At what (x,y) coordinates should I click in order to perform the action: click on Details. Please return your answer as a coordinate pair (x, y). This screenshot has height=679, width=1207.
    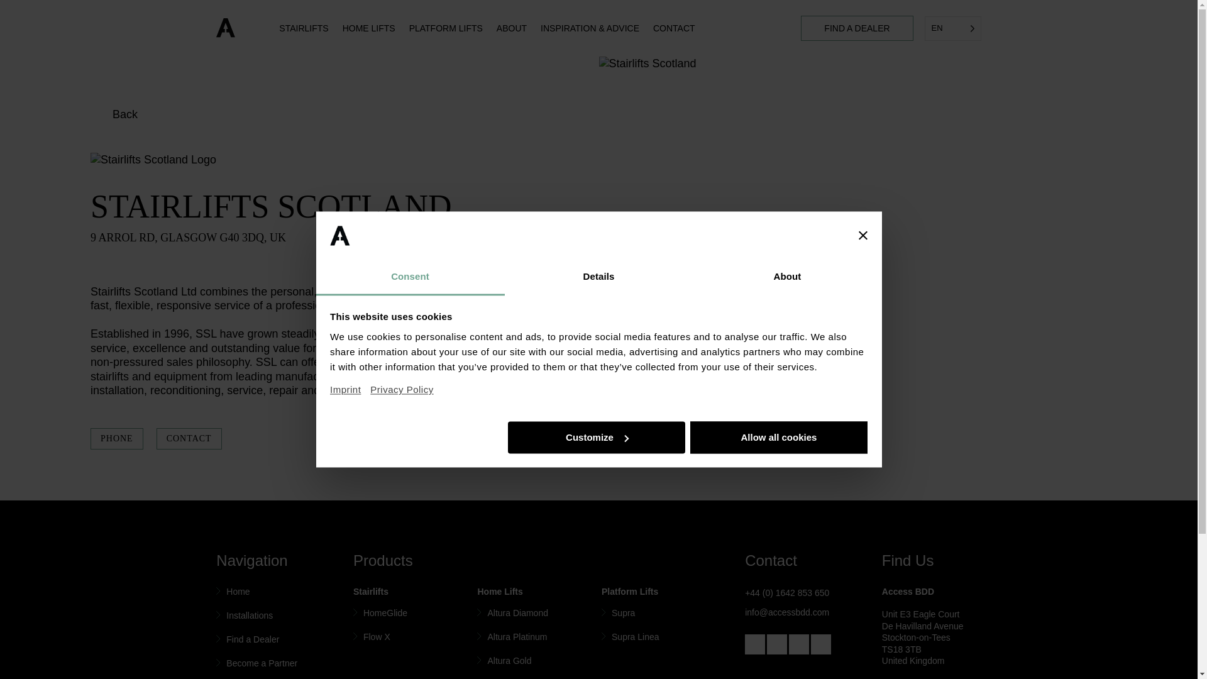
    Looking at the image, I should click on (598, 277).